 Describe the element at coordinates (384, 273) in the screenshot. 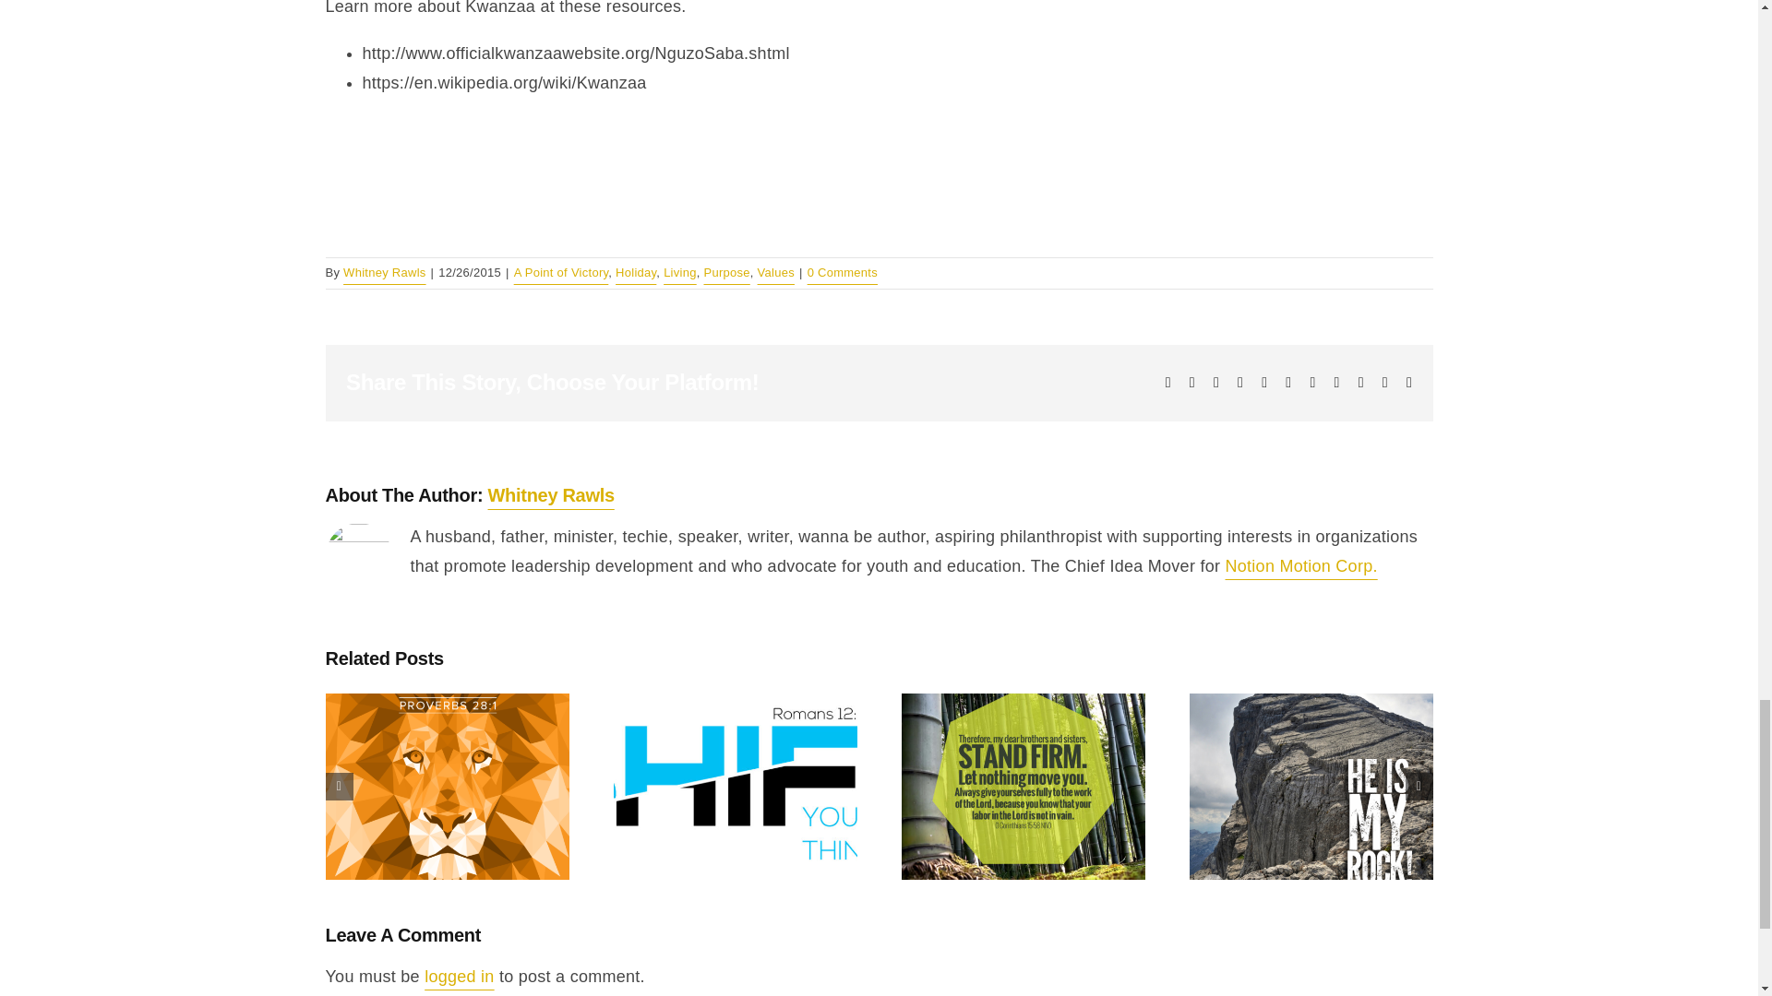

I see `Posts by Whitney Rawls` at that location.